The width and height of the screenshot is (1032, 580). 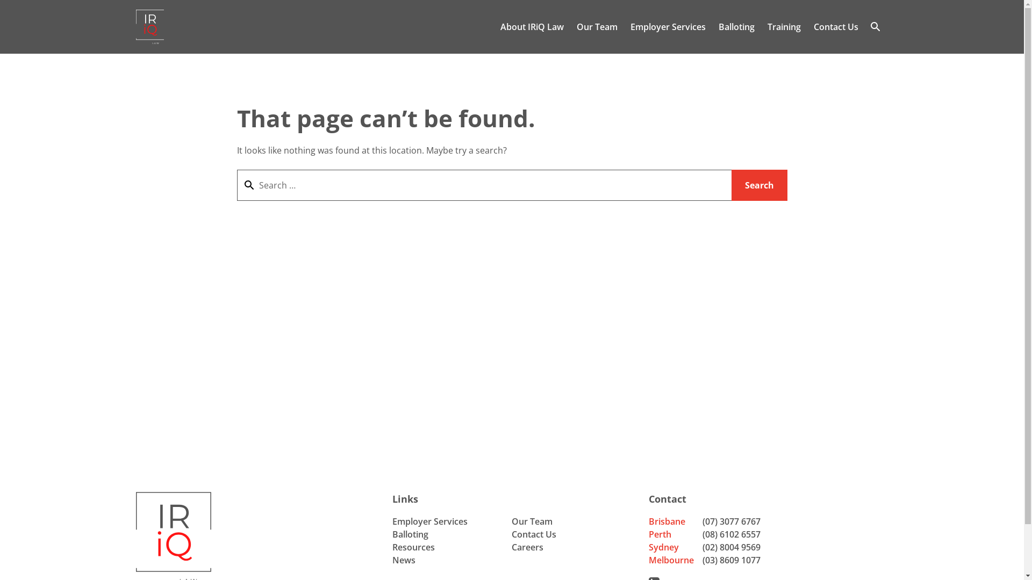 What do you see at coordinates (532, 521) in the screenshot?
I see `Our Team` at bounding box center [532, 521].